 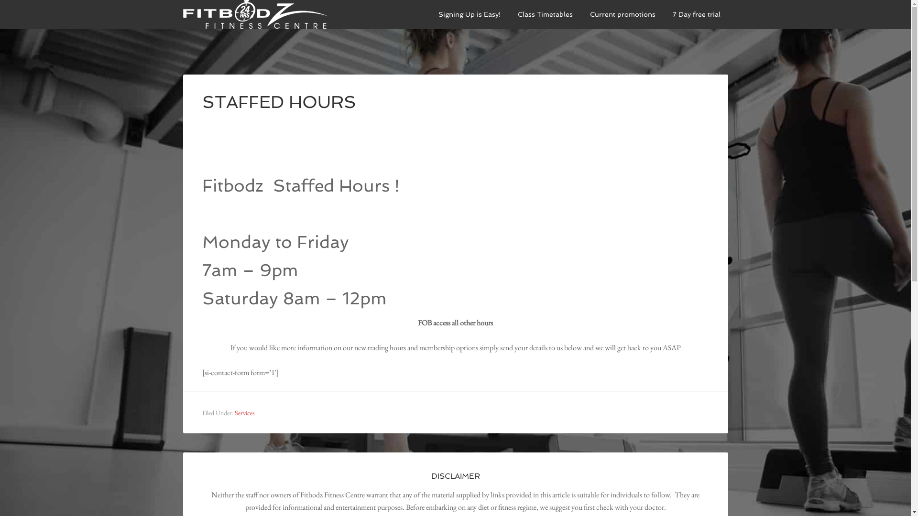 What do you see at coordinates (623, 14) in the screenshot?
I see `Current promotions` at bounding box center [623, 14].